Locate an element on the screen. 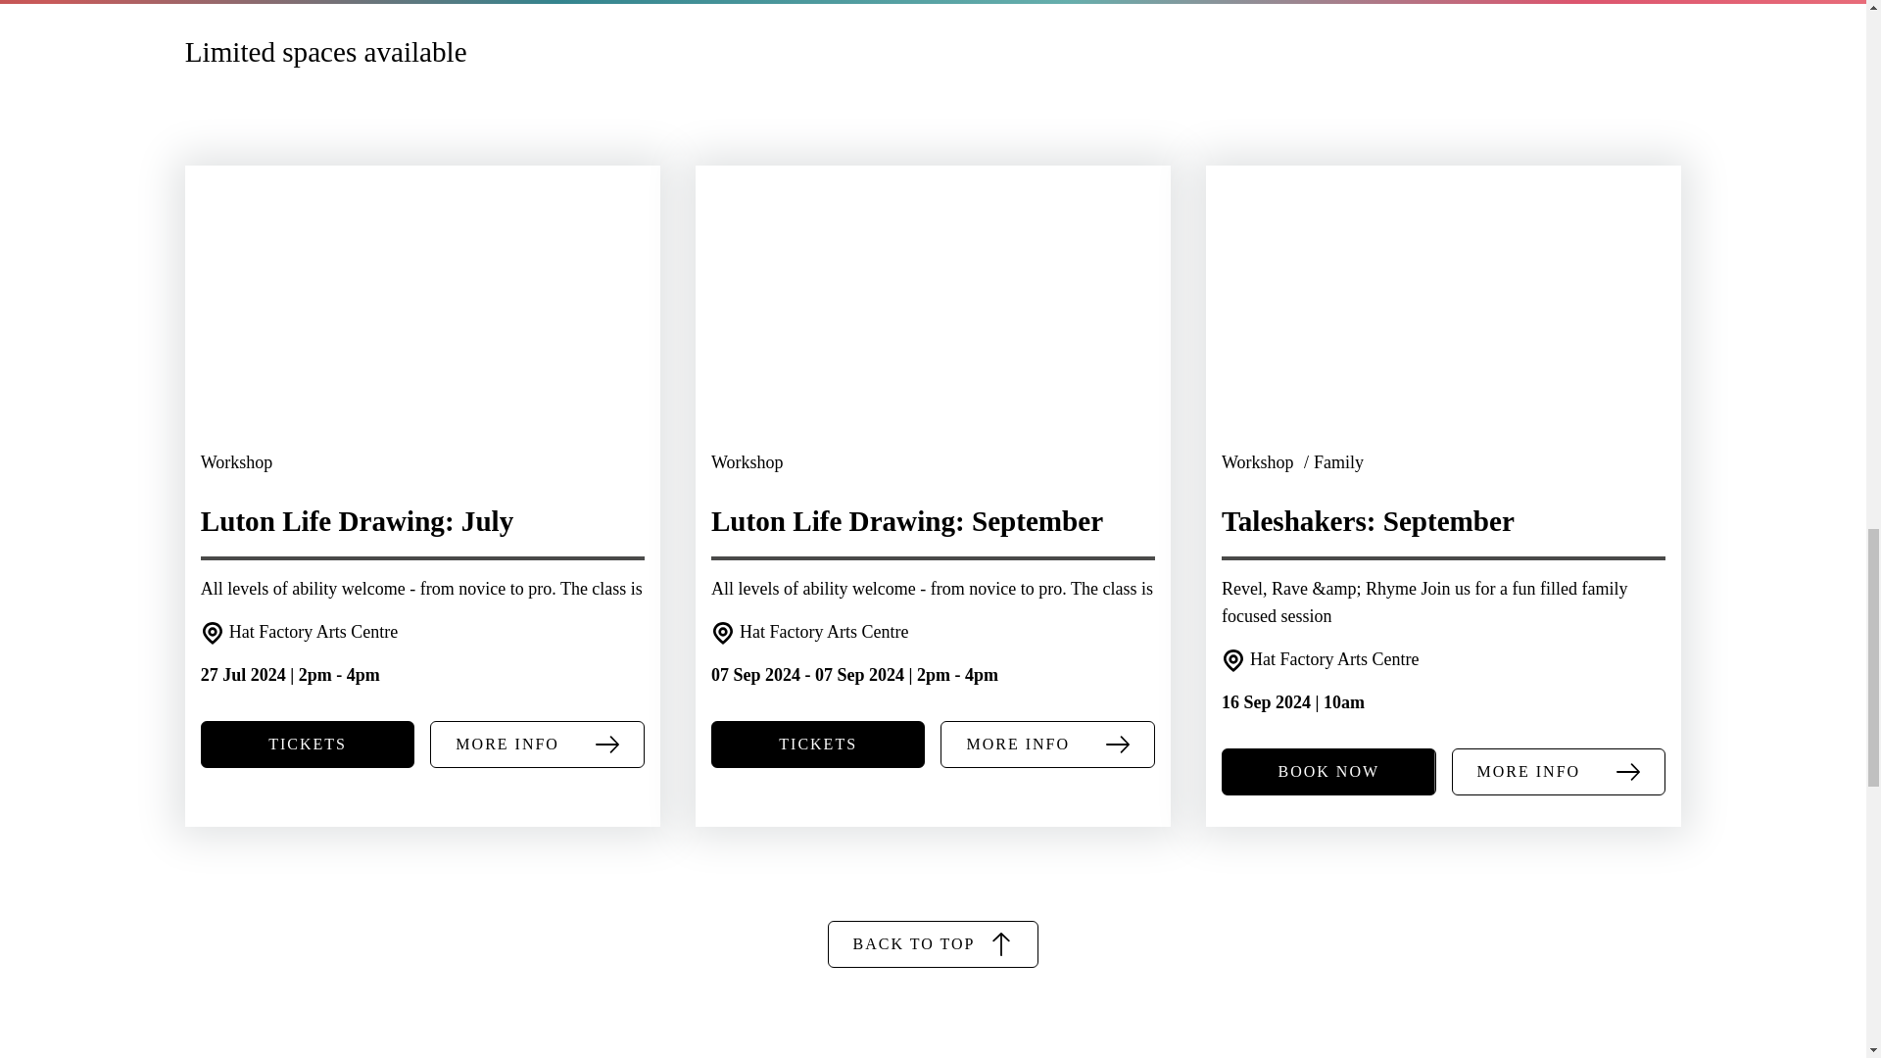 Image resolution: width=1881 pixels, height=1058 pixels. Workshop  is located at coordinates (1259, 462).